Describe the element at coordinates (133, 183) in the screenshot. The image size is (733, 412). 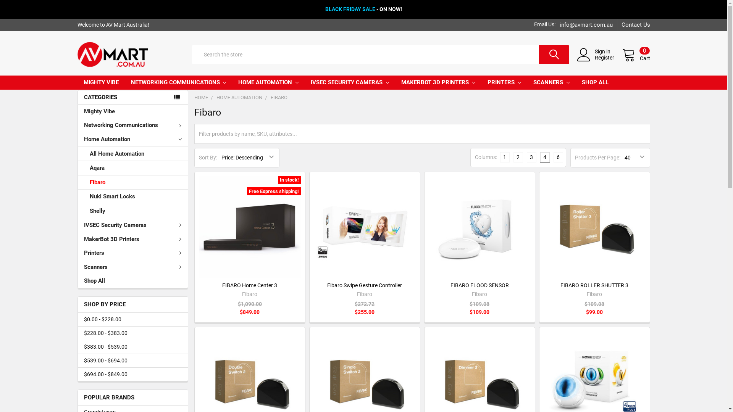
I see `Fibaro` at that location.